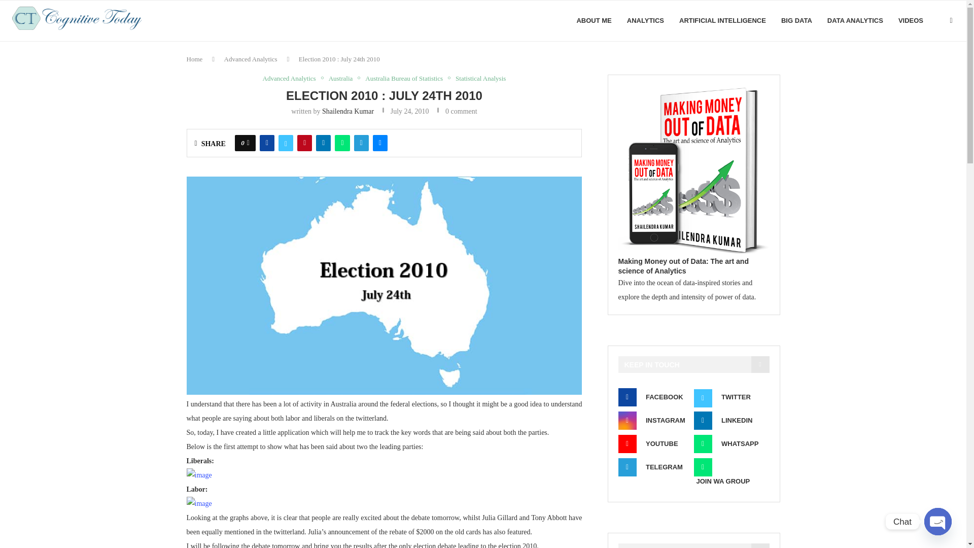 Image resolution: width=974 pixels, height=548 pixels. What do you see at coordinates (911, 21) in the screenshot?
I see `VIDEOS` at bounding box center [911, 21].